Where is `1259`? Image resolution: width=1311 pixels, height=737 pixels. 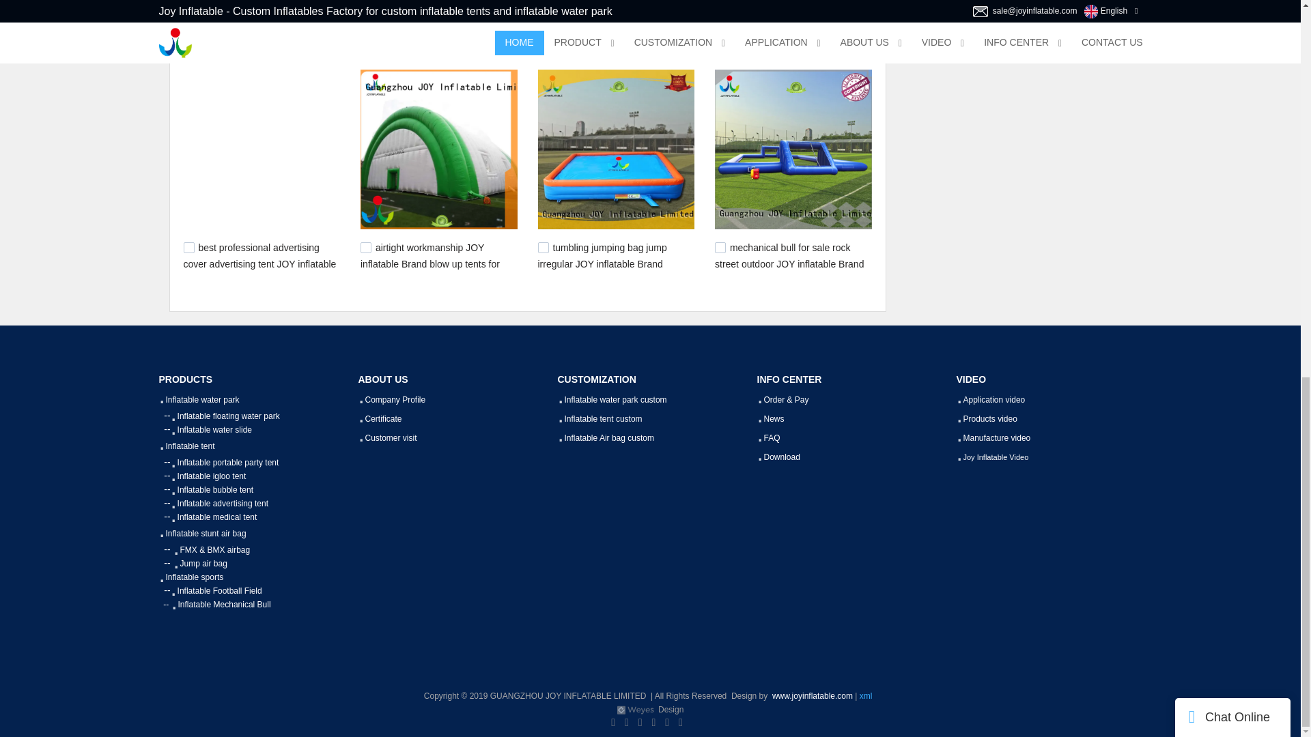
1259 is located at coordinates (544, 248).